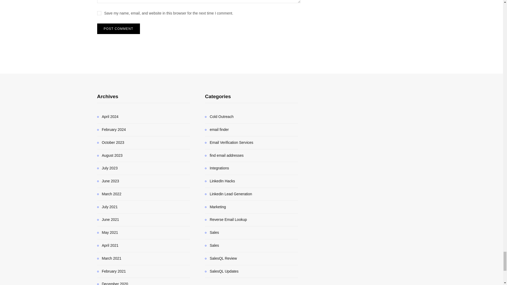  What do you see at coordinates (99, 13) in the screenshot?
I see `yes` at bounding box center [99, 13].